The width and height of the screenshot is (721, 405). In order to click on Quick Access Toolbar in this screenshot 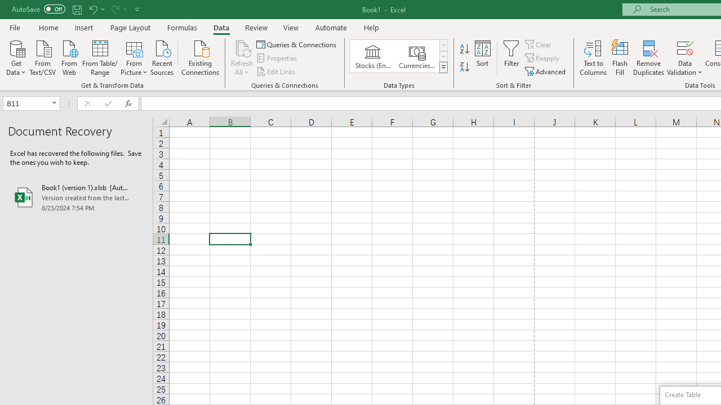, I will do `click(77, 9)`.